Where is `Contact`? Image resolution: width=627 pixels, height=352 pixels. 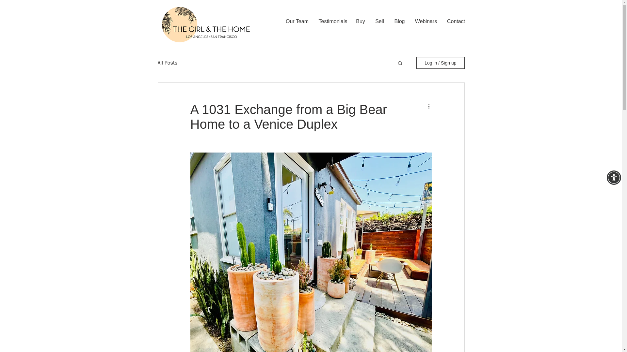
Contact is located at coordinates (456, 22).